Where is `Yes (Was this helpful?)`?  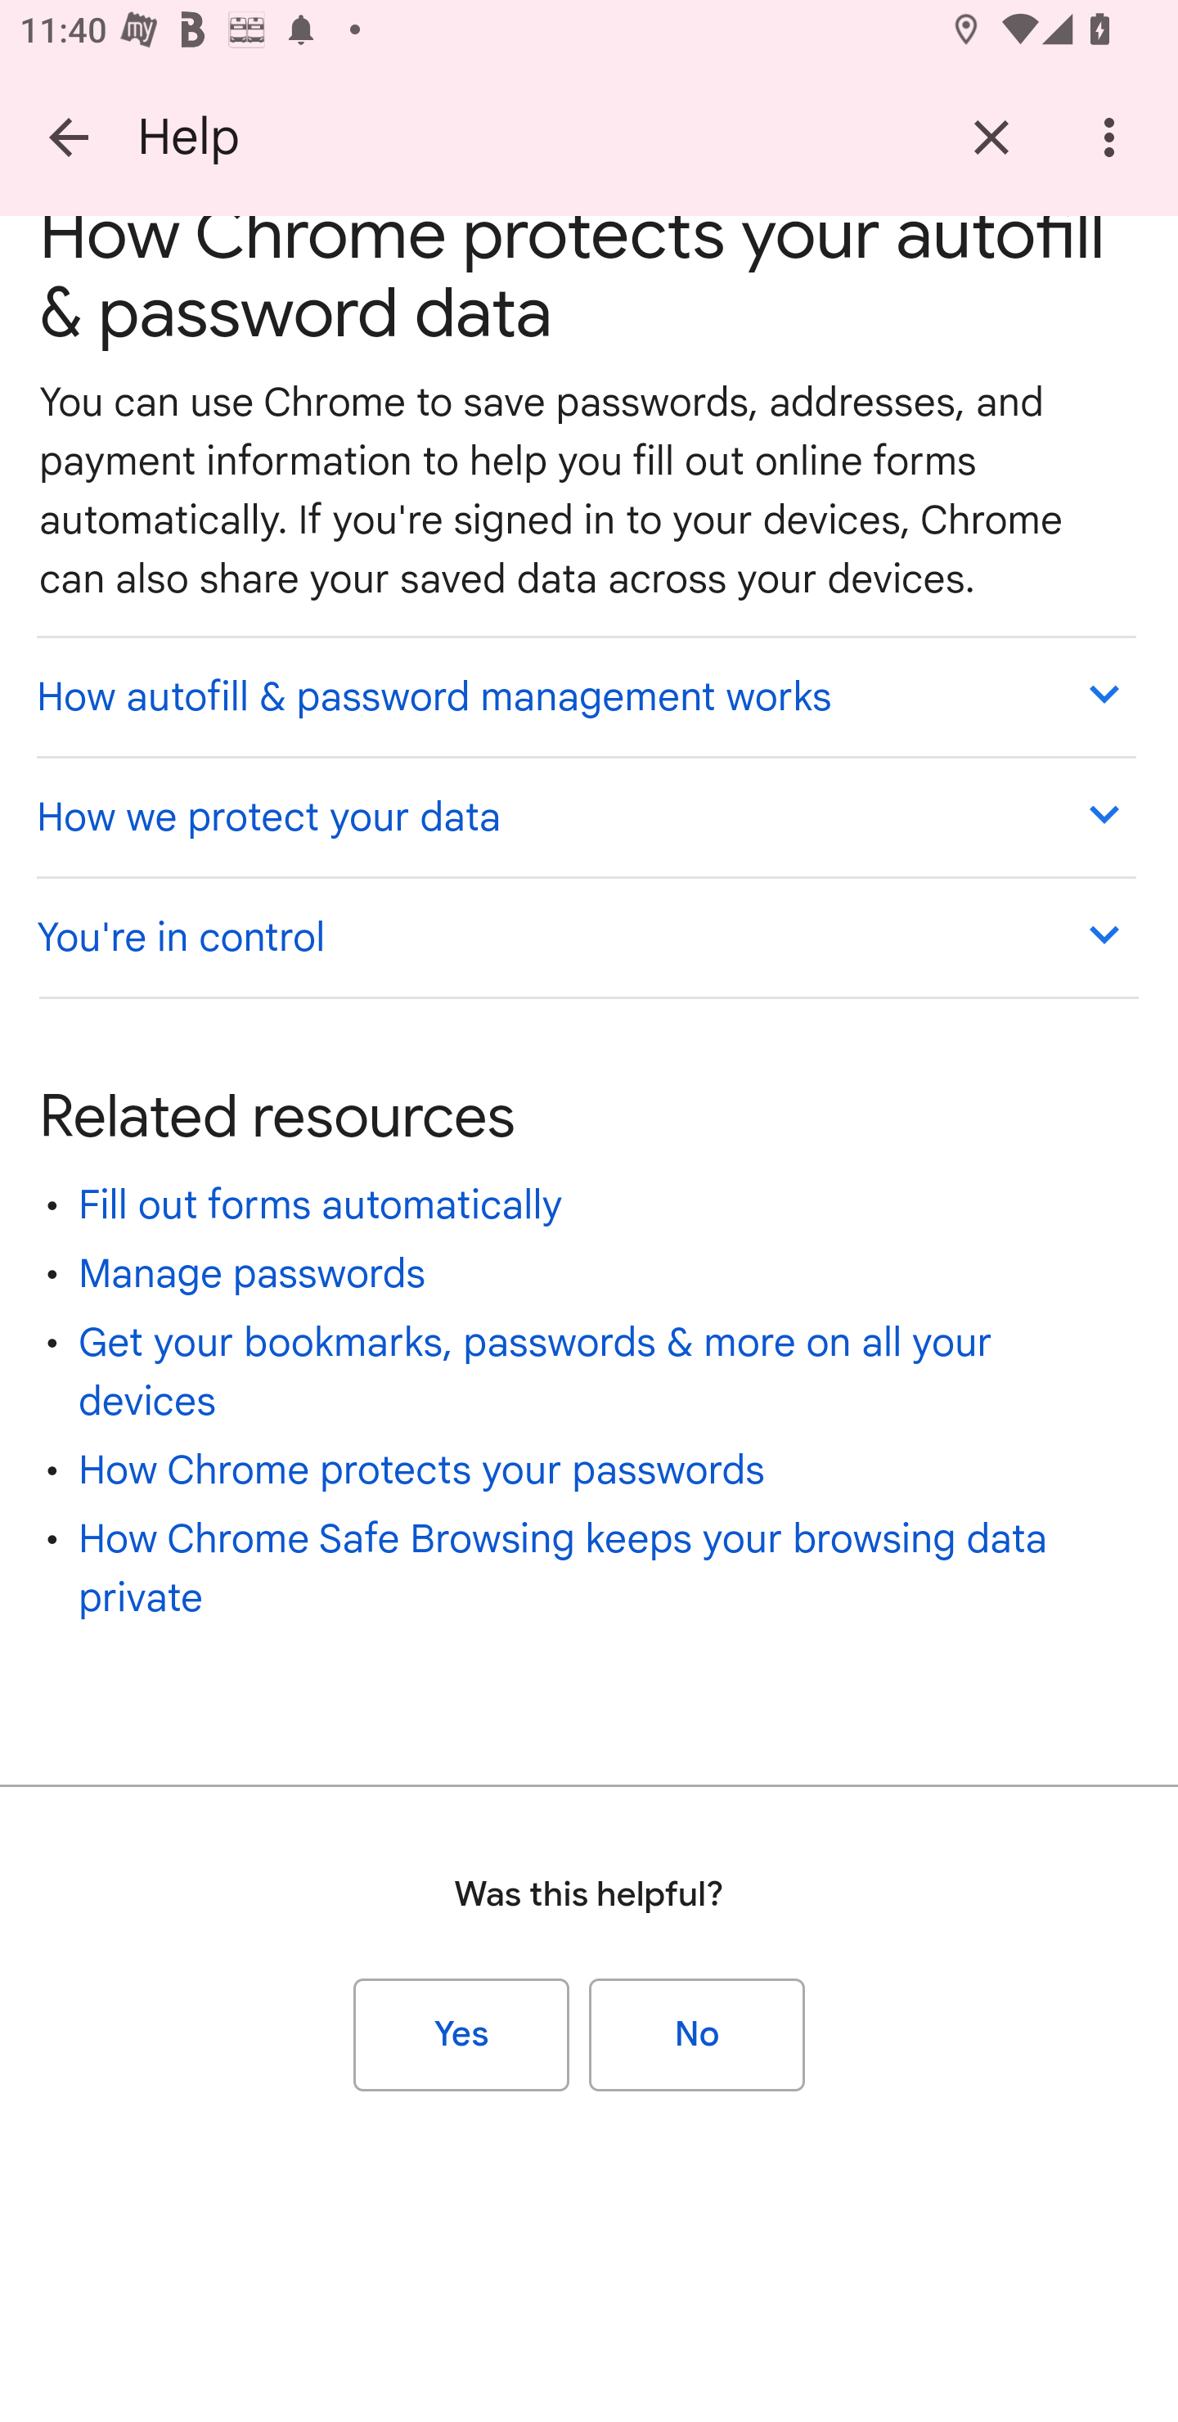 Yes (Was this helpful?) is located at coordinates (461, 2036).